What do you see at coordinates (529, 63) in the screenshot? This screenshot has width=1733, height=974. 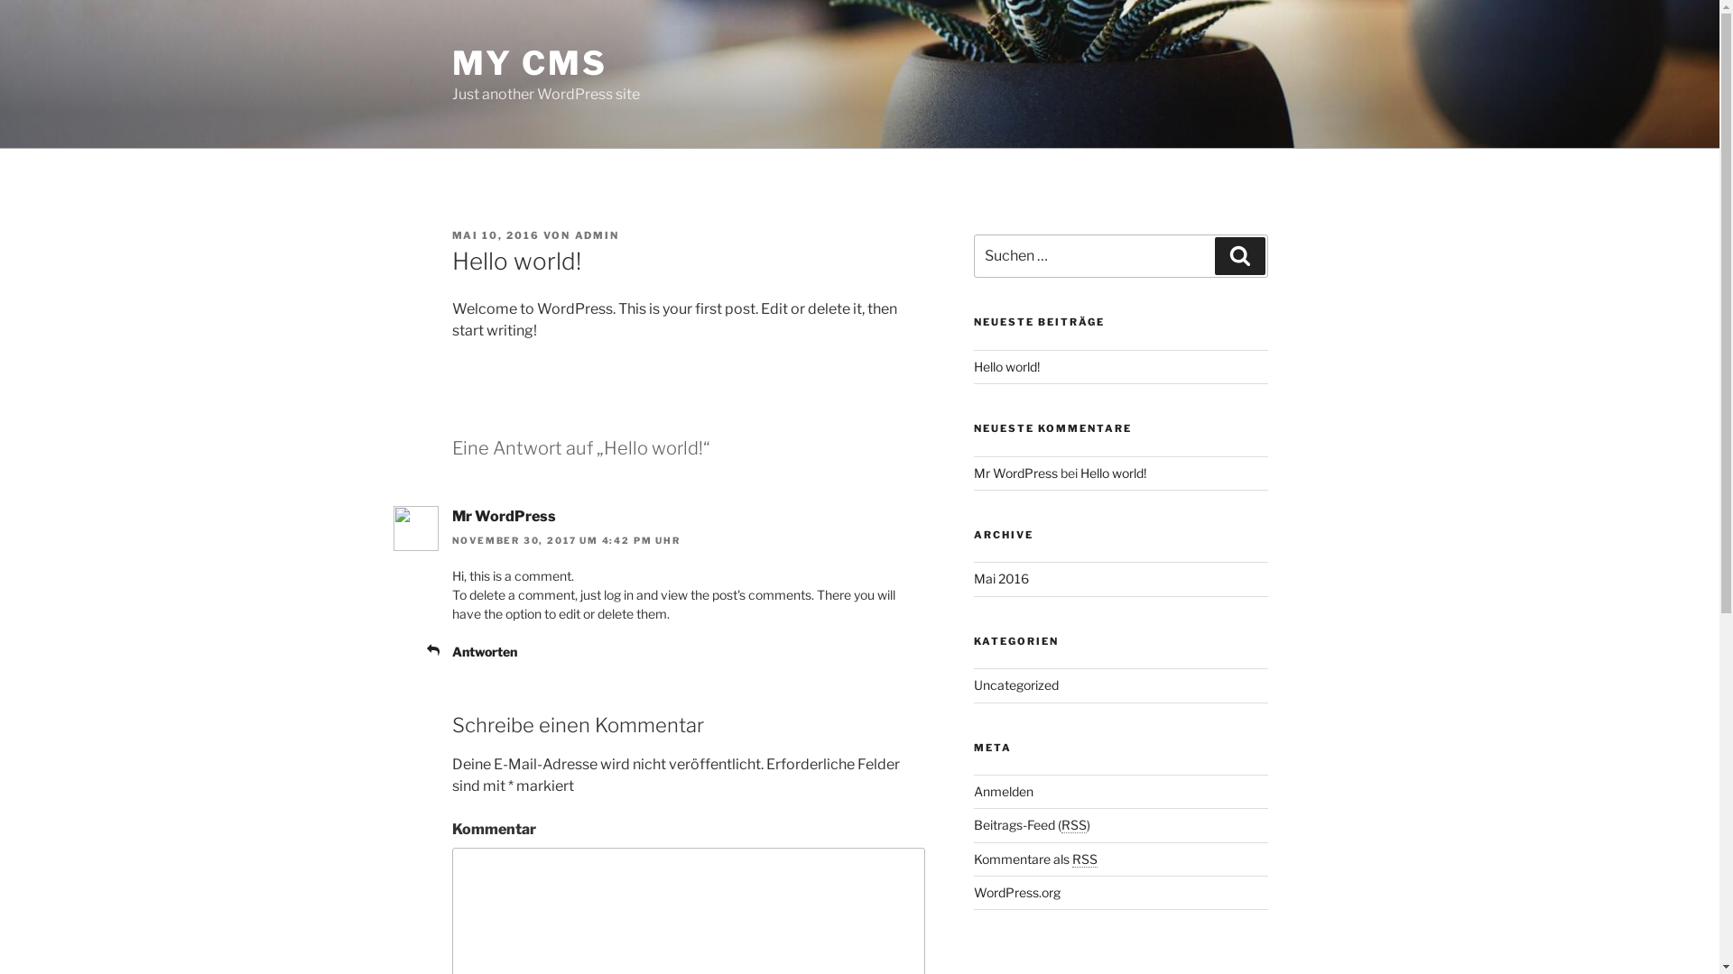 I see `MY CMS` at bounding box center [529, 63].